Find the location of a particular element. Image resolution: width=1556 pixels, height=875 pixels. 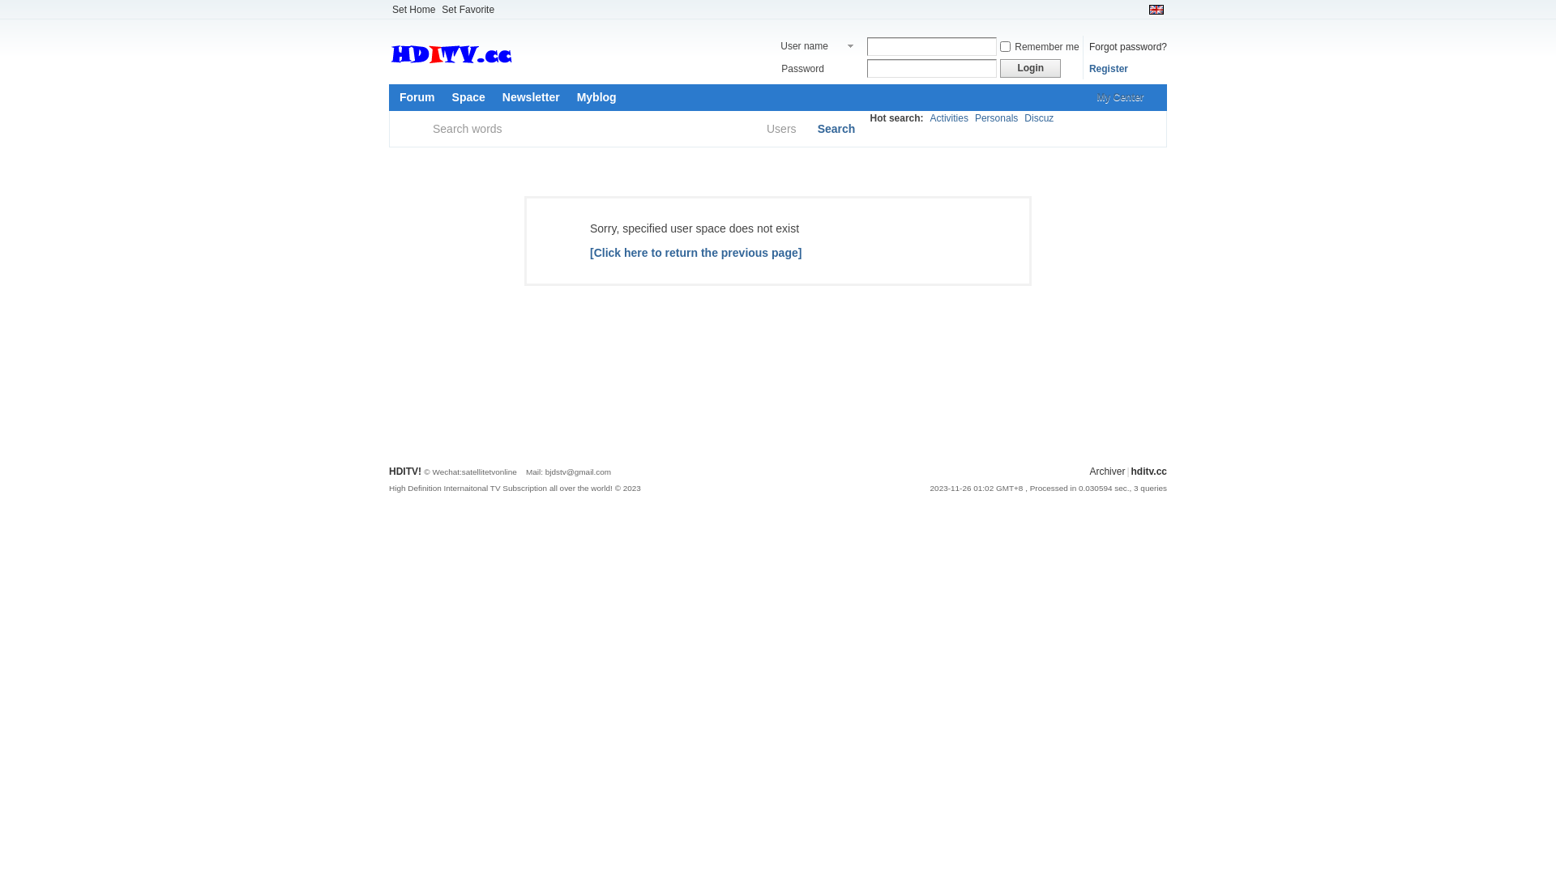

Forum is located at coordinates (417, 97).